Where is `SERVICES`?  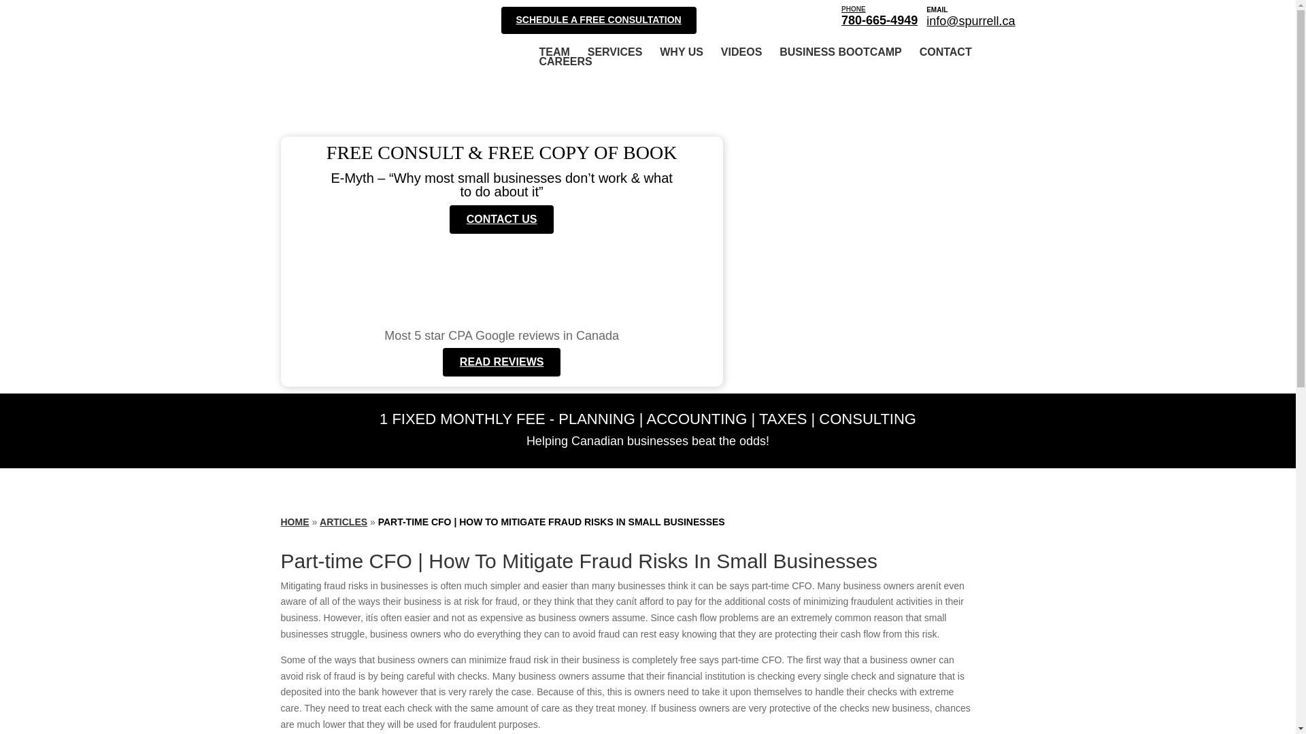 SERVICES is located at coordinates (615, 52).